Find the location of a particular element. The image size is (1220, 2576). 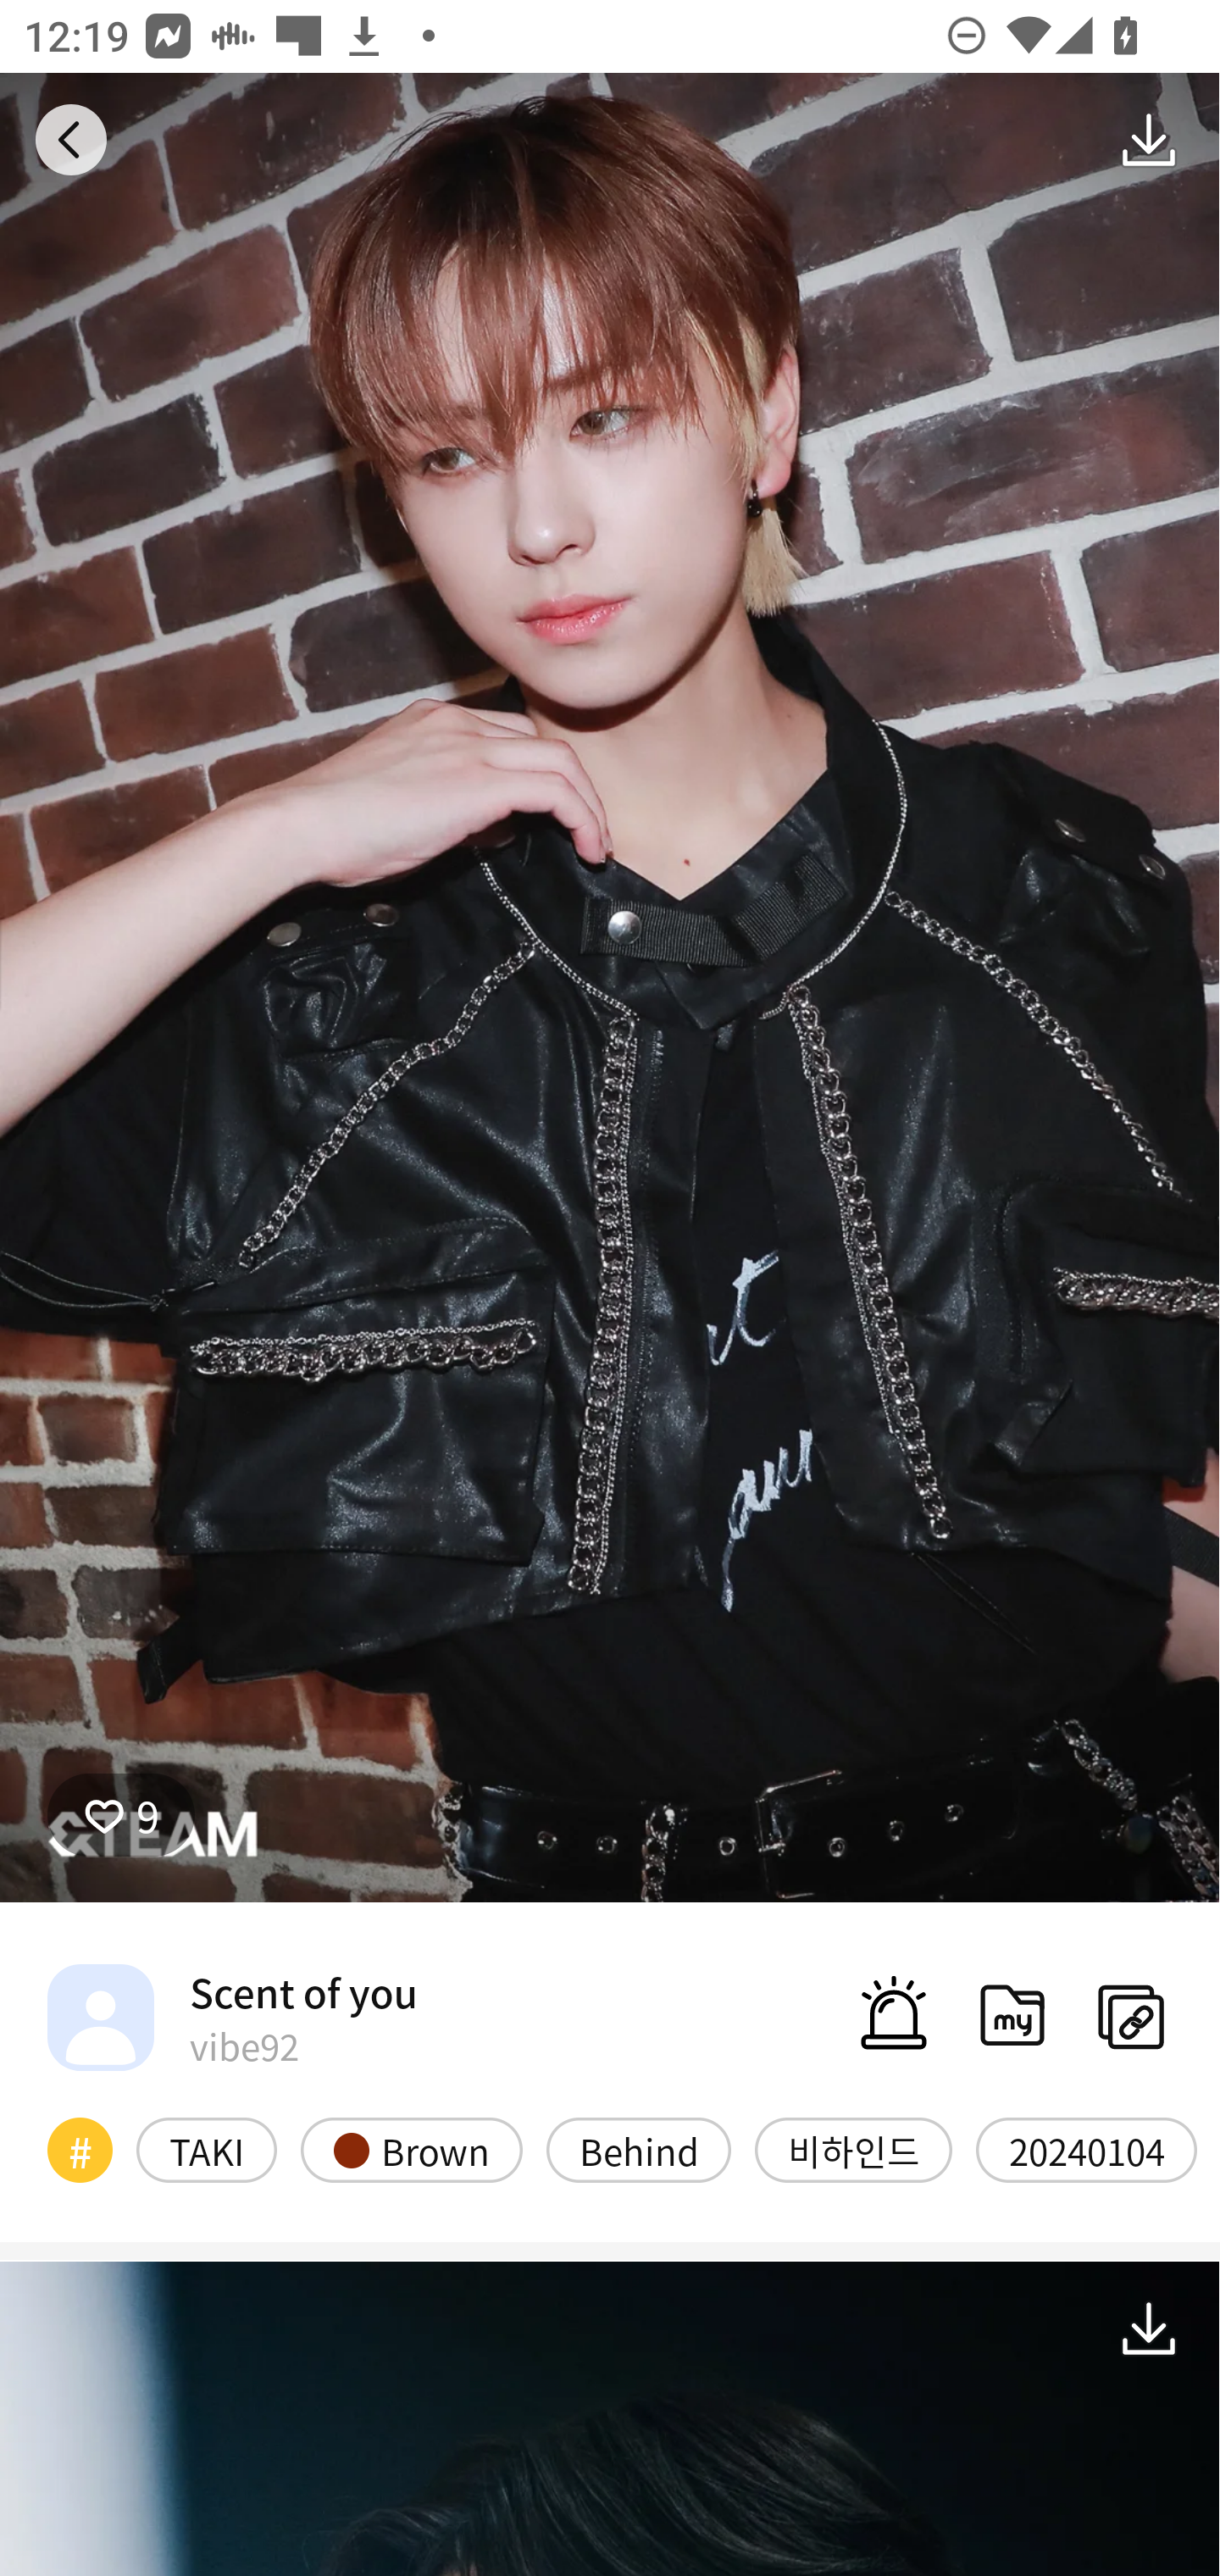

Behind is located at coordinates (639, 2149).